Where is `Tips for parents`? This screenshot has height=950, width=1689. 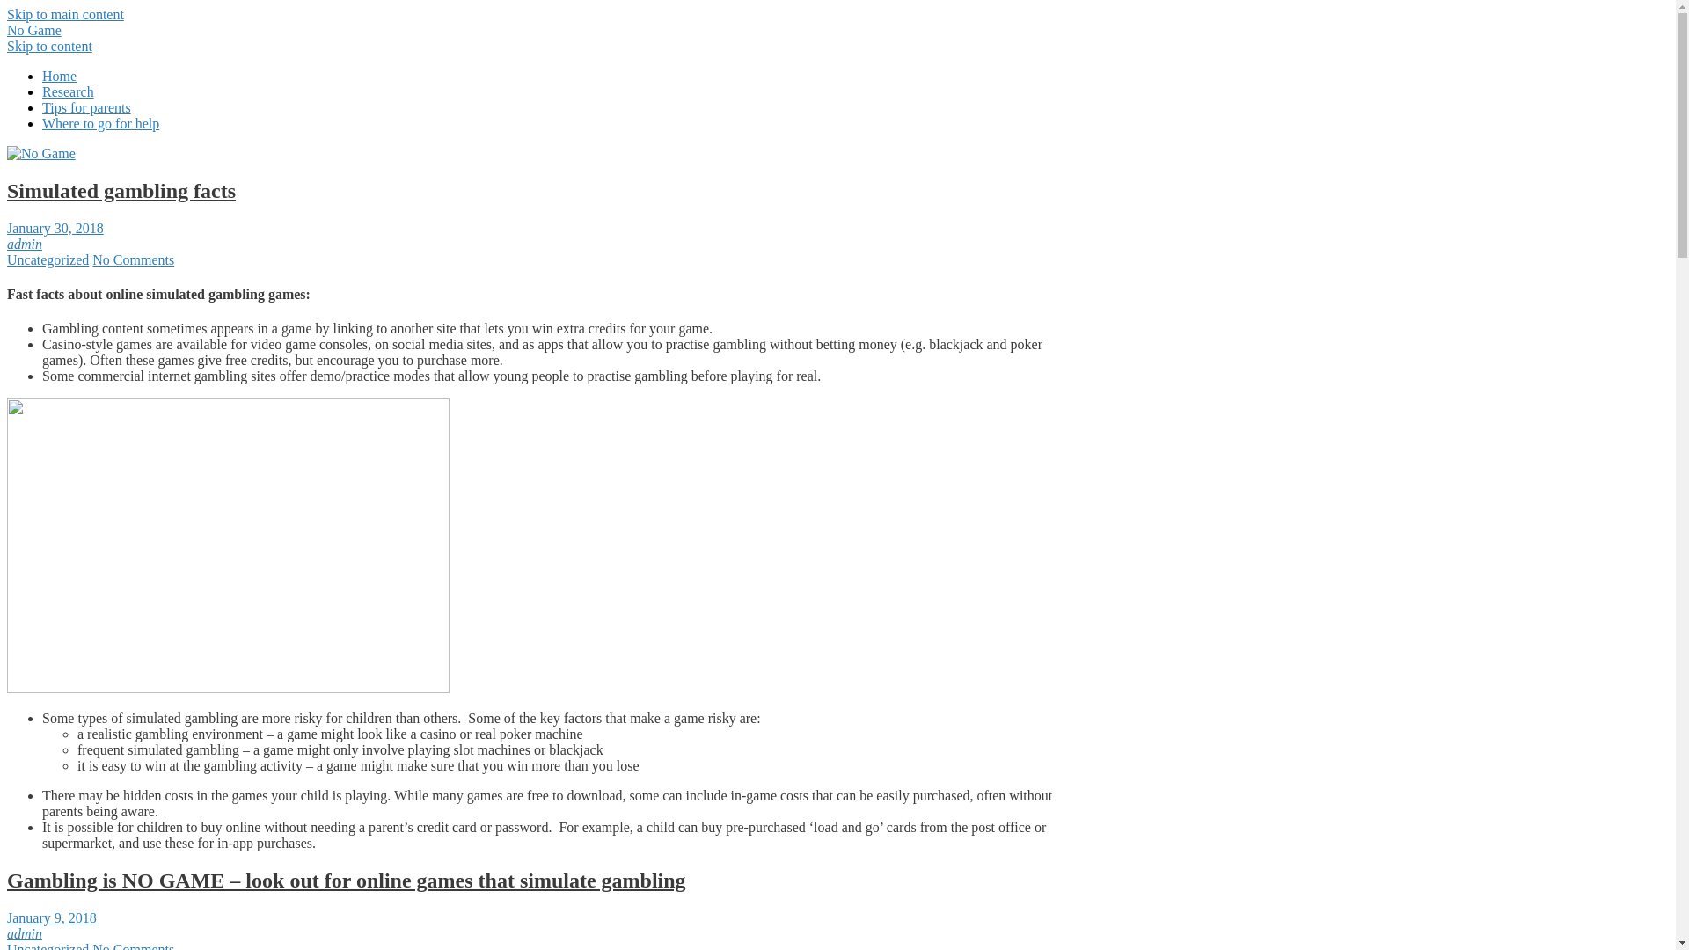
Tips for parents is located at coordinates (86, 107).